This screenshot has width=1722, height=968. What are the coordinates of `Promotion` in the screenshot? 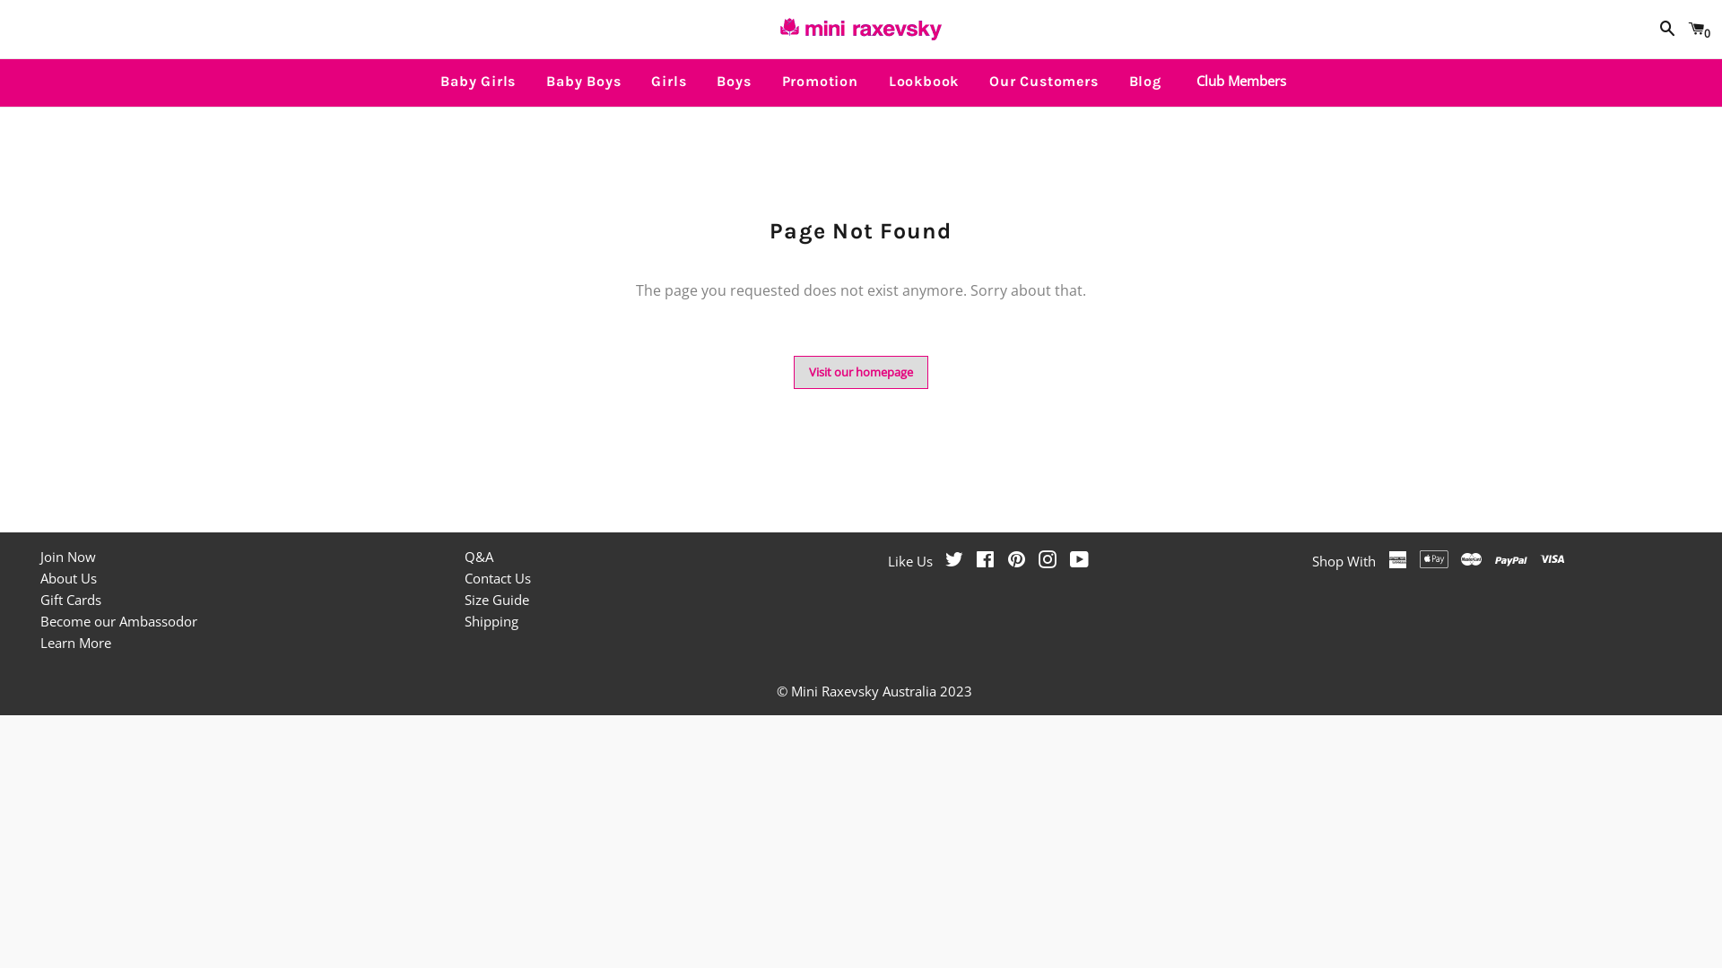 It's located at (820, 82).